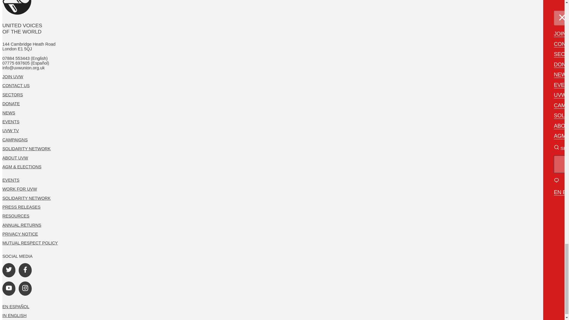 The width and height of the screenshot is (569, 320). Describe the element at coordinates (9, 289) in the screenshot. I see `YouTube` at that location.